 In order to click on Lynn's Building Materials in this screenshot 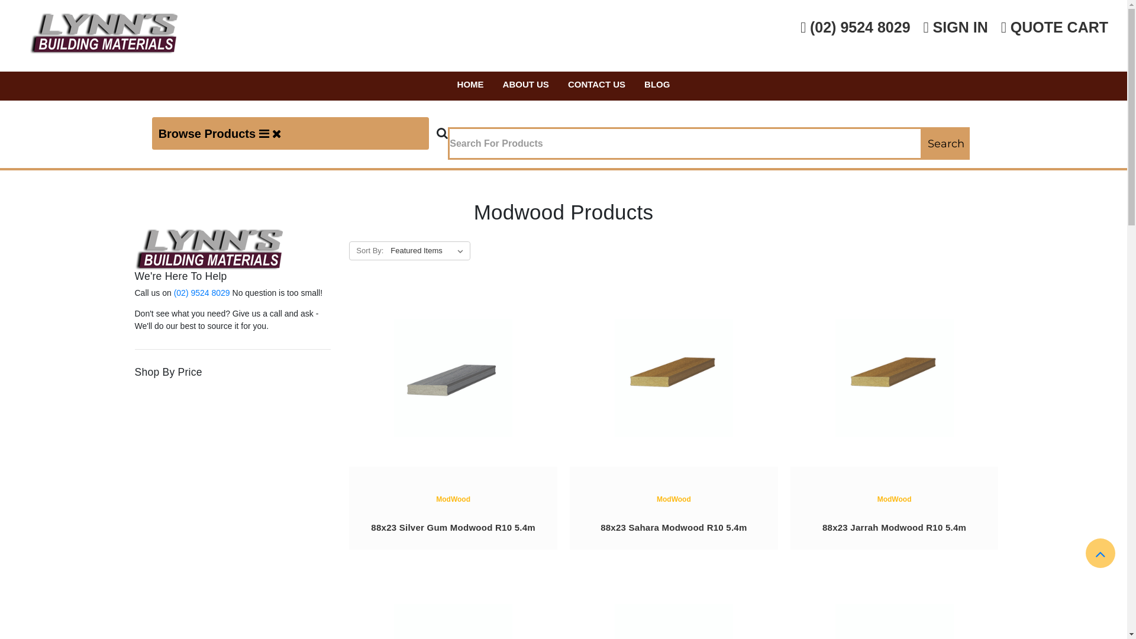, I will do `click(104, 34)`.